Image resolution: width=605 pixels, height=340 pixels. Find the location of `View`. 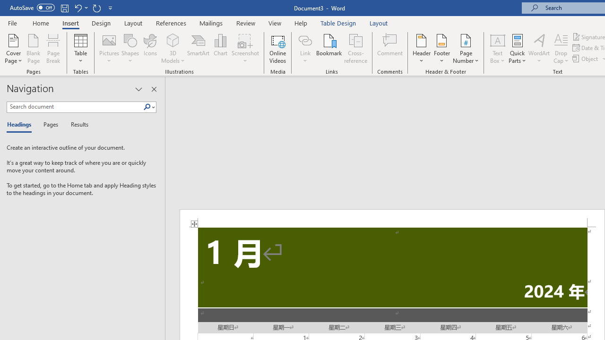

View is located at coordinates (275, 23).